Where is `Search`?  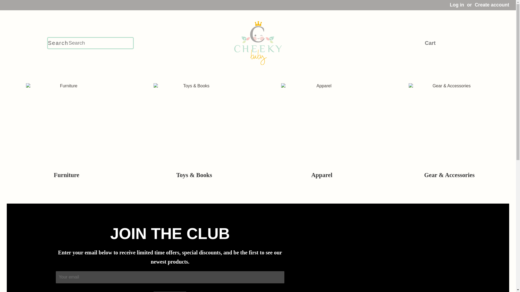
Search is located at coordinates (58, 43).